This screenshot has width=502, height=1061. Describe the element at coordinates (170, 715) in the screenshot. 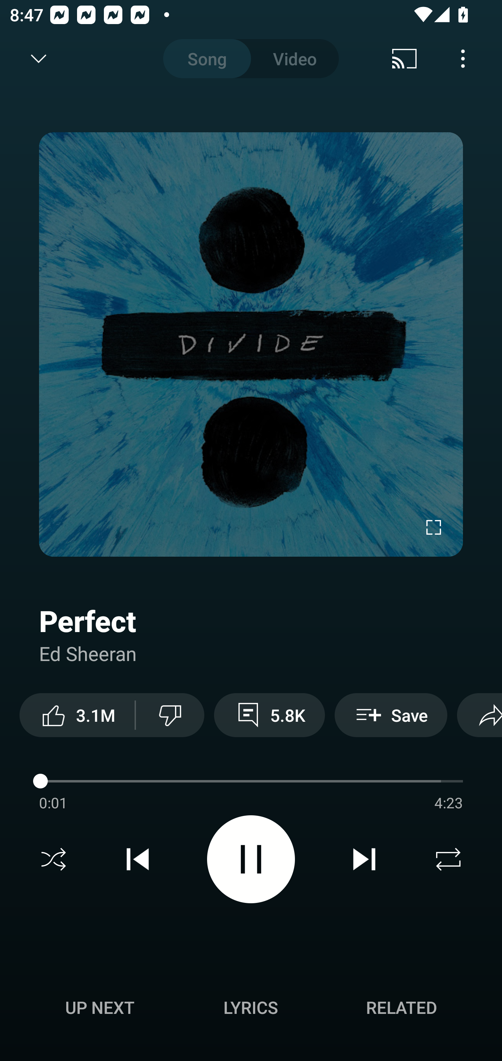

I see `Dislike` at that location.